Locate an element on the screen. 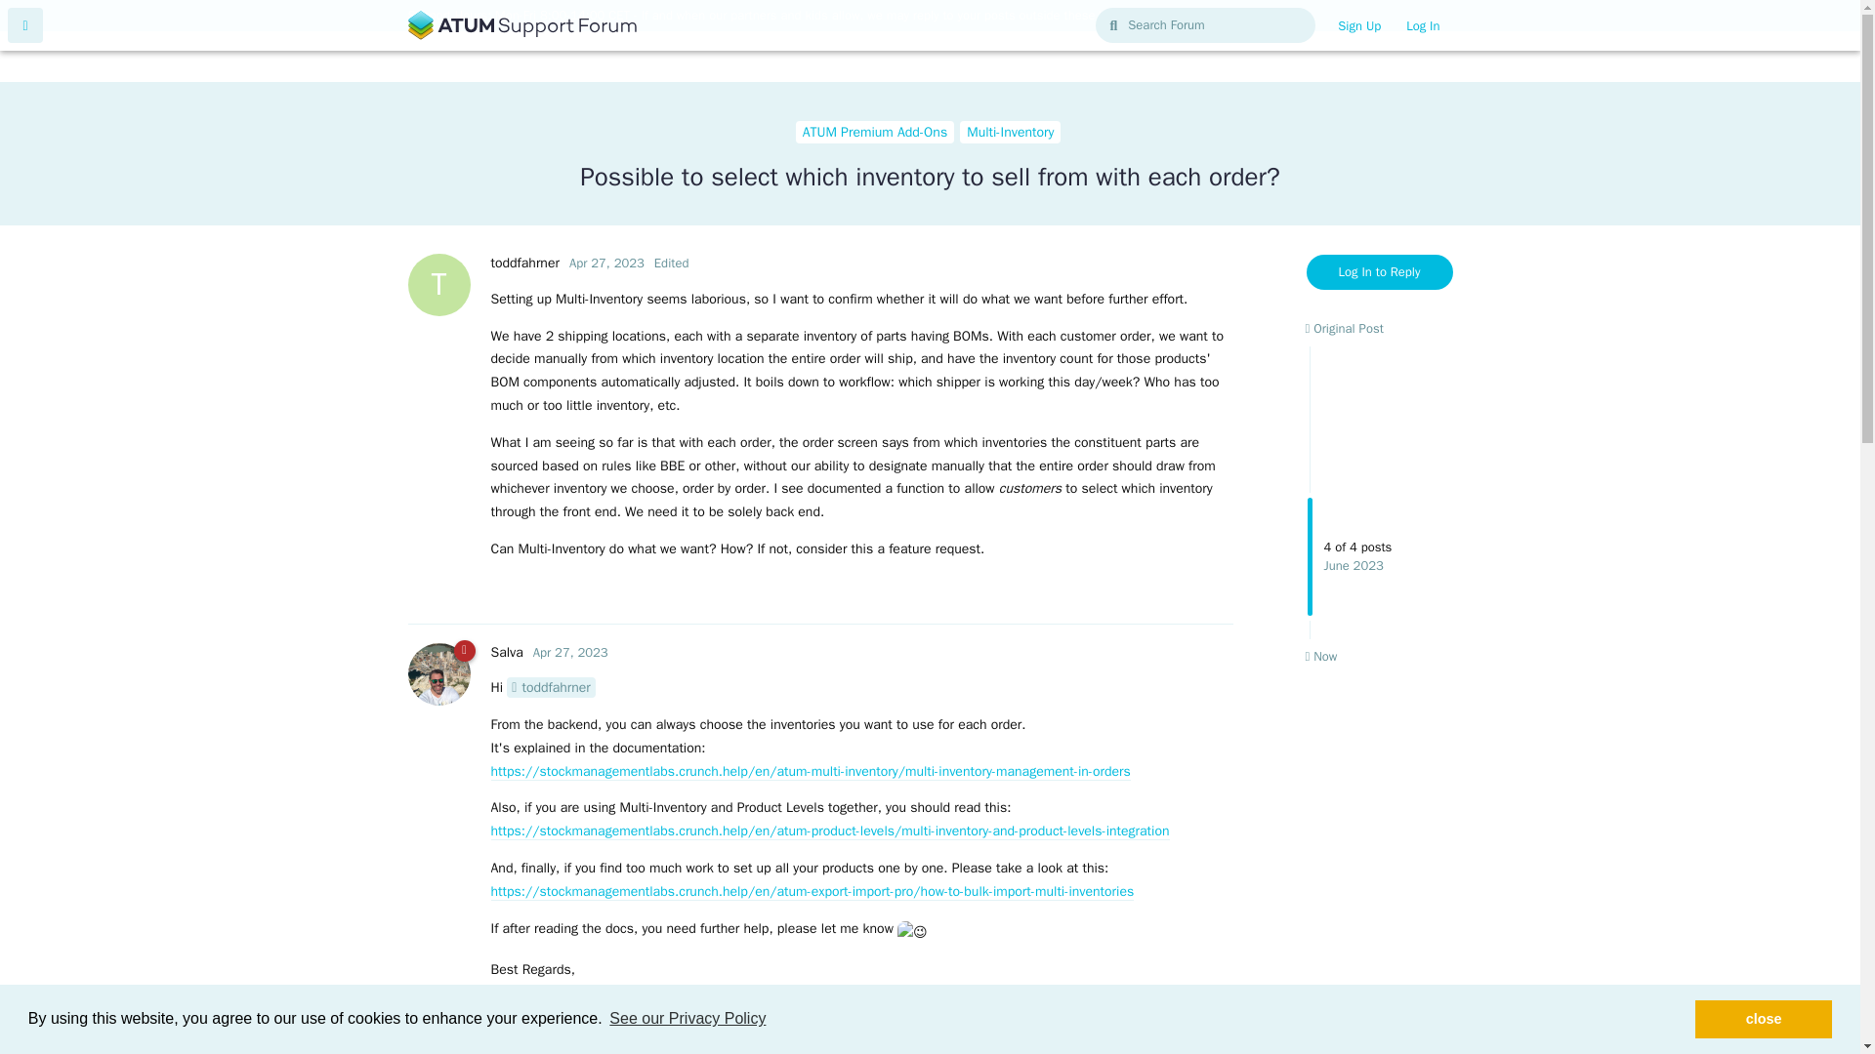 This screenshot has width=1875, height=1054. Sign Up is located at coordinates (607, 263).